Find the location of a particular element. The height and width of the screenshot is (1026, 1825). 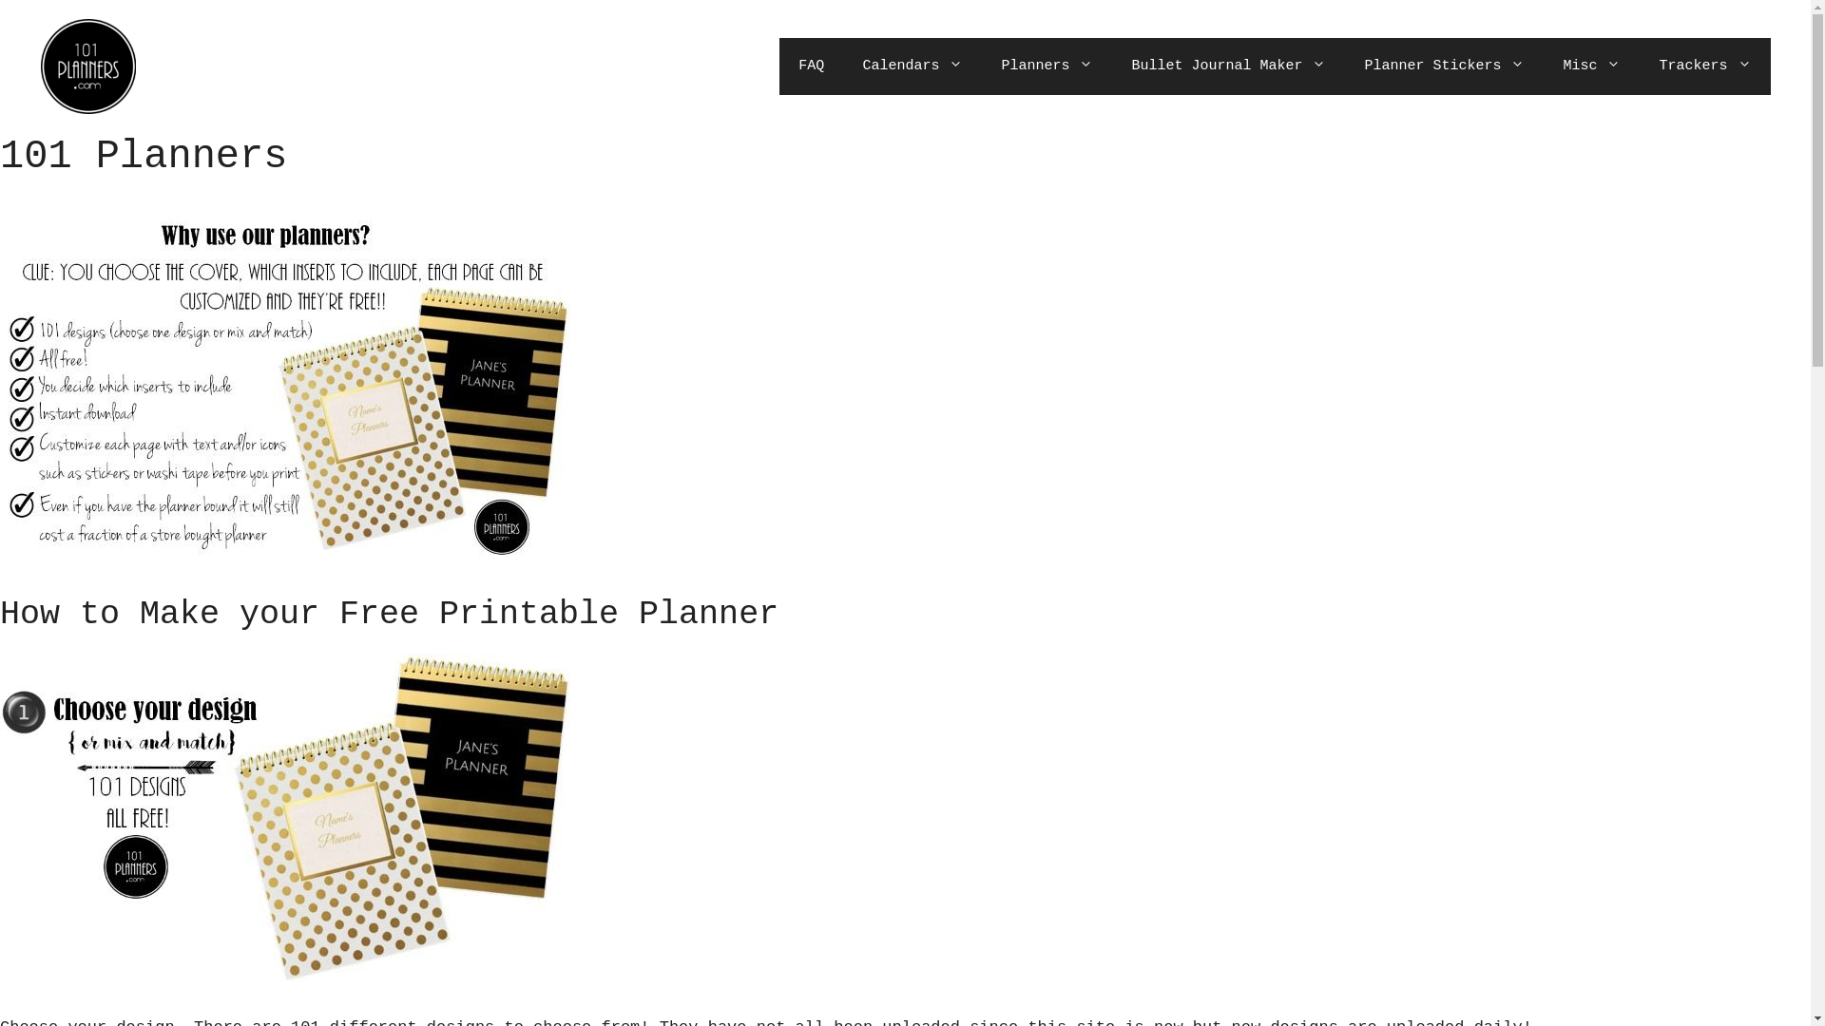

Planner Stickers is located at coordinates (1445, 66).